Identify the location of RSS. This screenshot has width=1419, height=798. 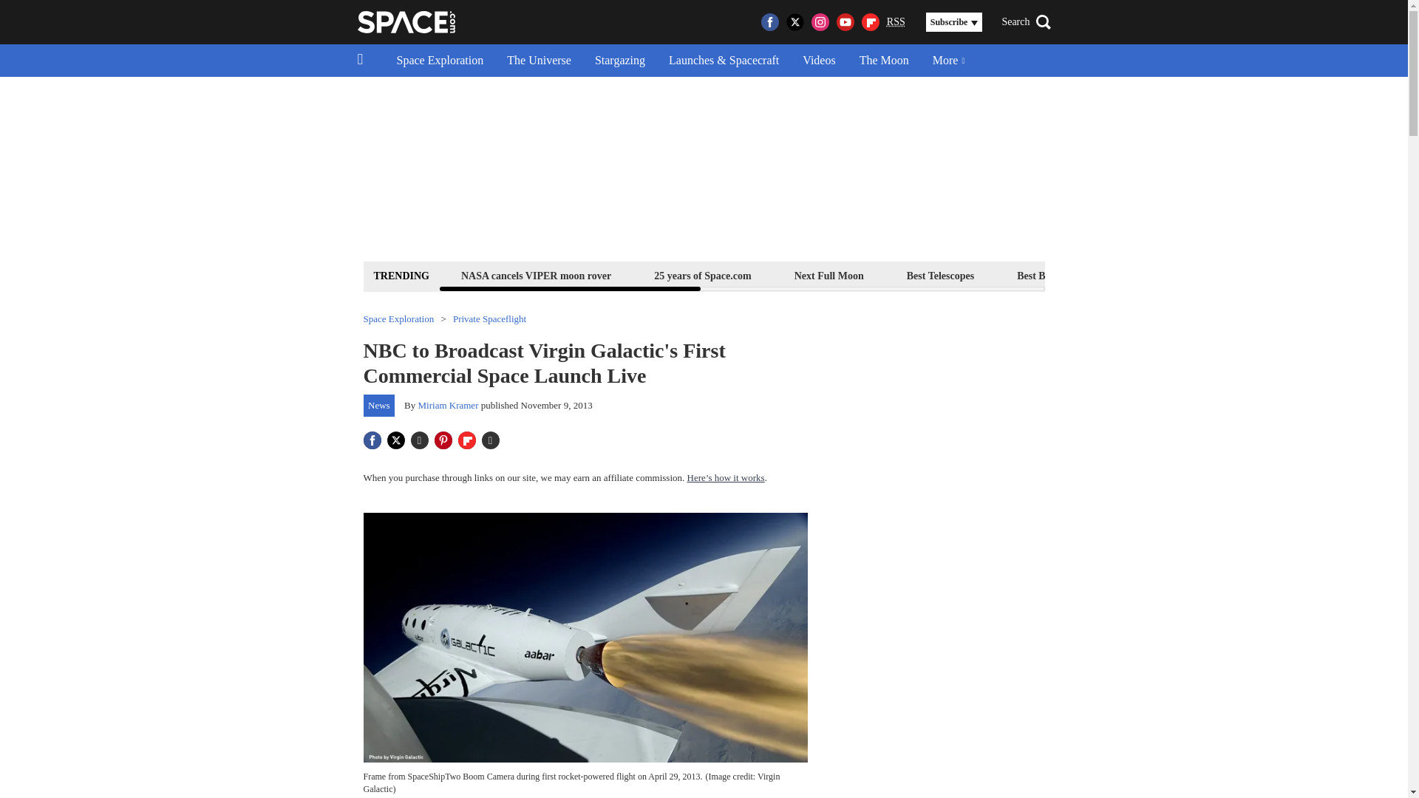
(896, 22).